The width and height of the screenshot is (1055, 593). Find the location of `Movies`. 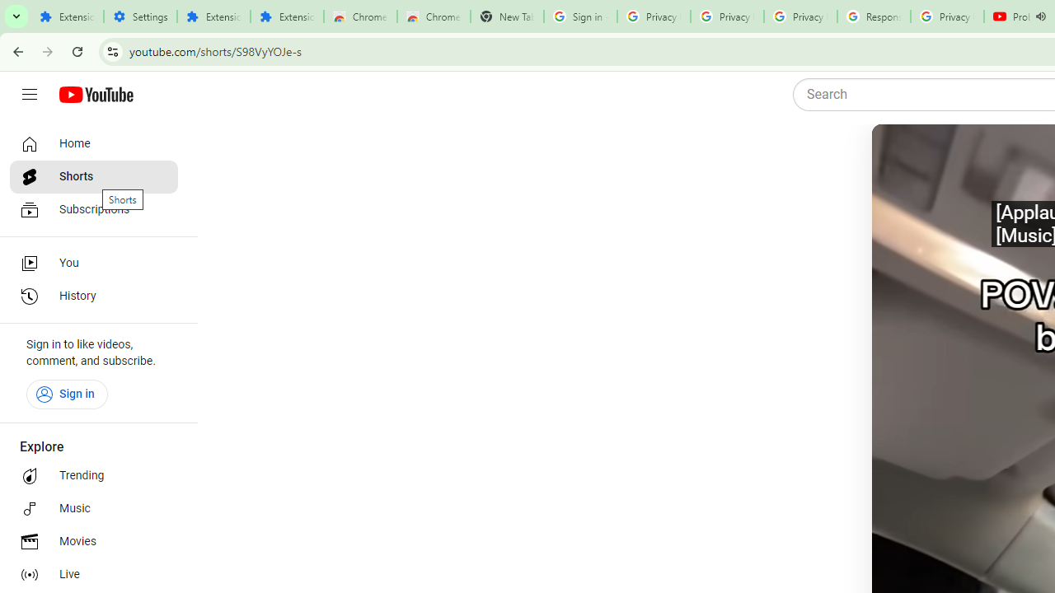

Movies is located at coordinates (94, 542).